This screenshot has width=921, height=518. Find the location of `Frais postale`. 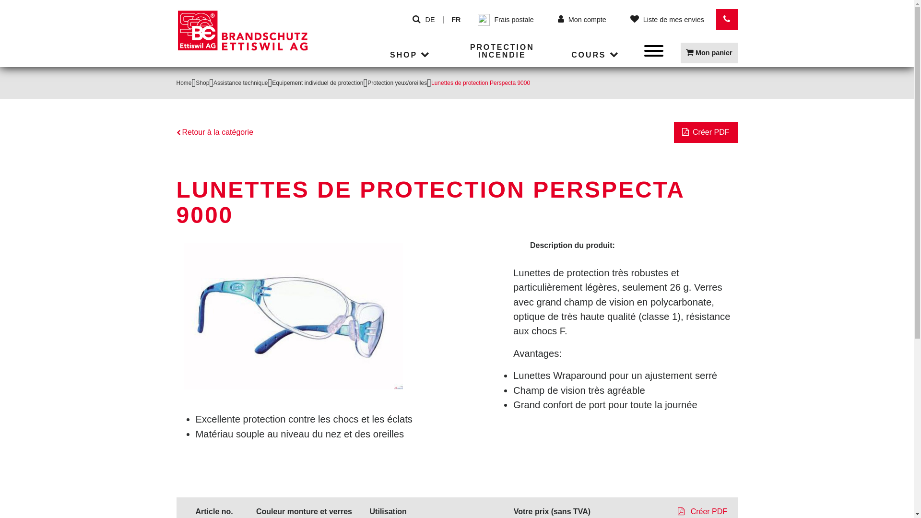

Frais postale is located at coordinates (506, 19).